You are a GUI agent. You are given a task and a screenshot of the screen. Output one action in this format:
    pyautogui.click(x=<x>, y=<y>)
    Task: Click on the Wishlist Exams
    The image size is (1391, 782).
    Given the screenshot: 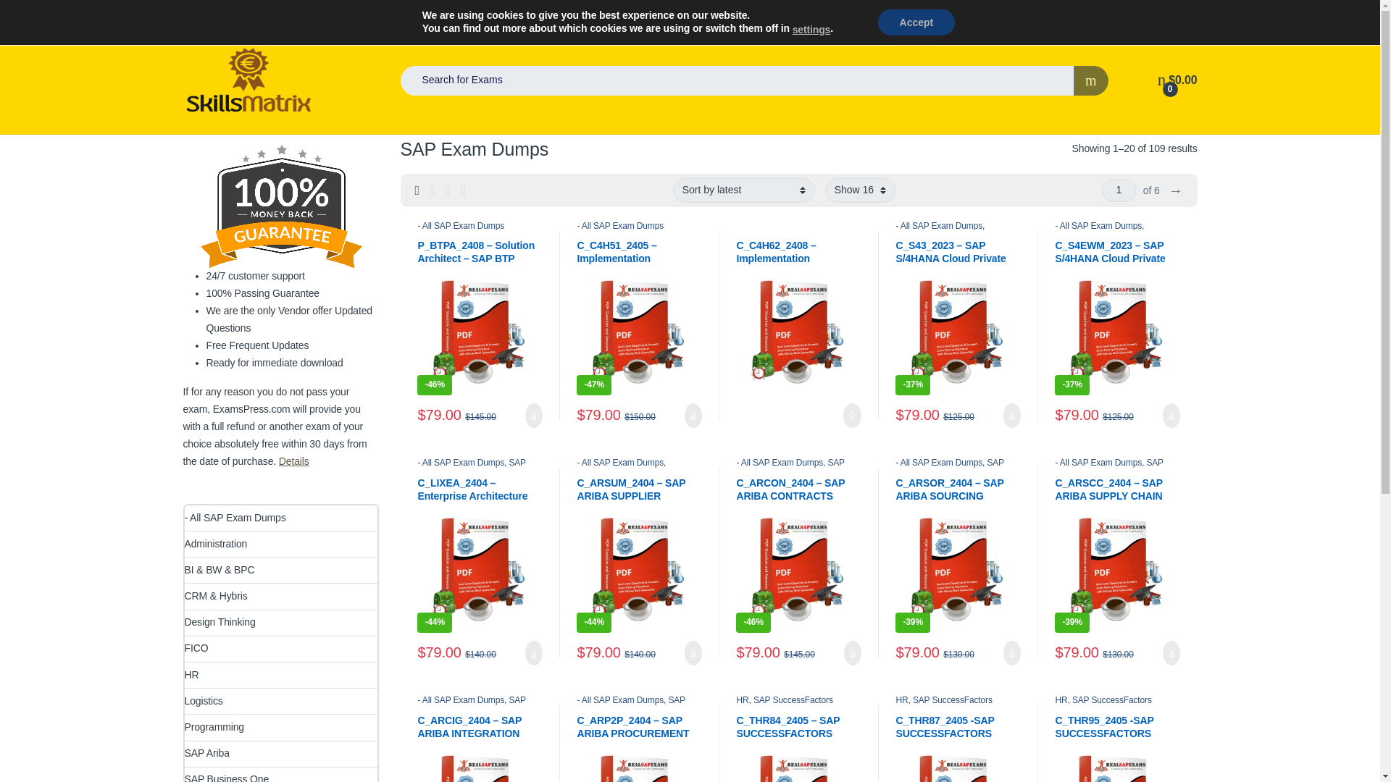 What is the action you would take?
    pyautogui.click(x=423, y=13)
    